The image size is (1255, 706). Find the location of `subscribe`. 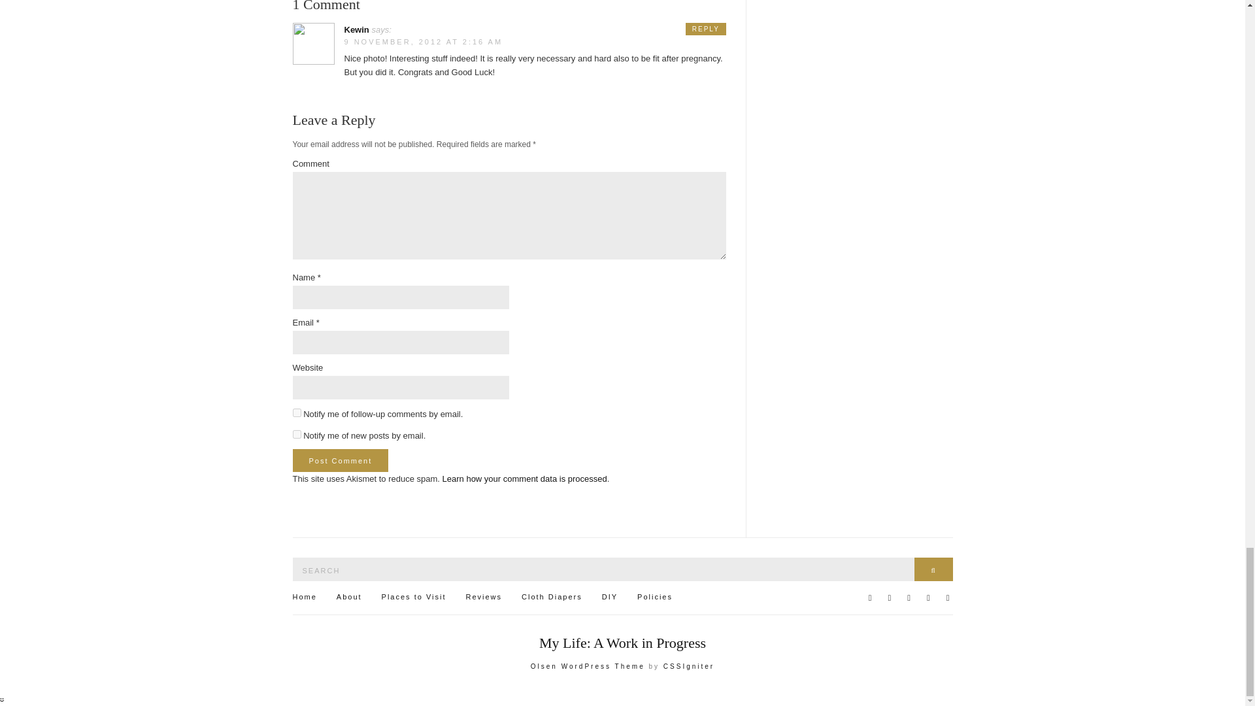

subscribe is located at coordinates (297, 434).